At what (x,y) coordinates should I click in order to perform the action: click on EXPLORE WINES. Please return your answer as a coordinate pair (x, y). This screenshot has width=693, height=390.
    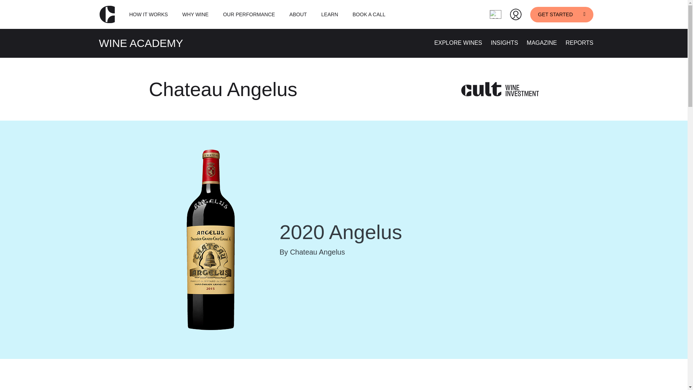
    Looking at the image, I should click on (458, 43).